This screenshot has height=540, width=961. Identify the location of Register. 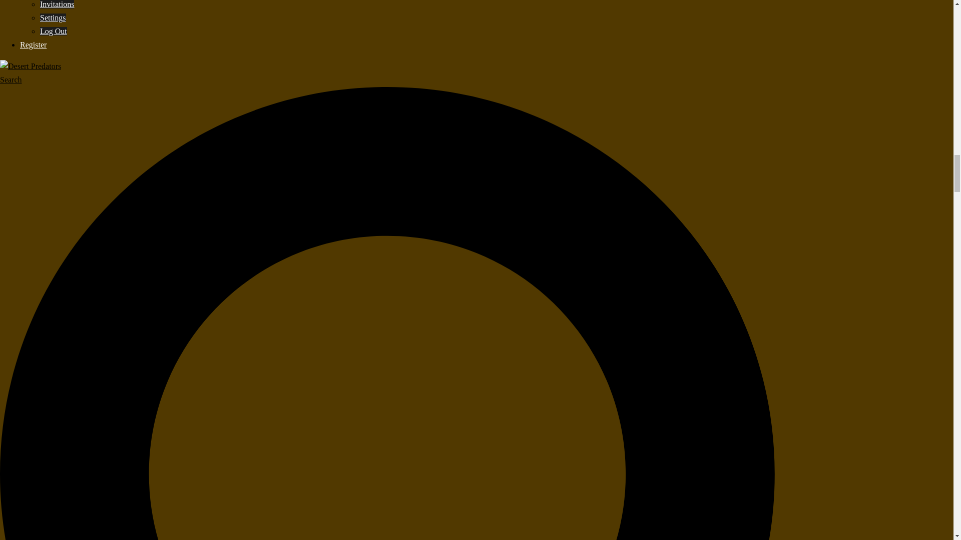
(33, 45).